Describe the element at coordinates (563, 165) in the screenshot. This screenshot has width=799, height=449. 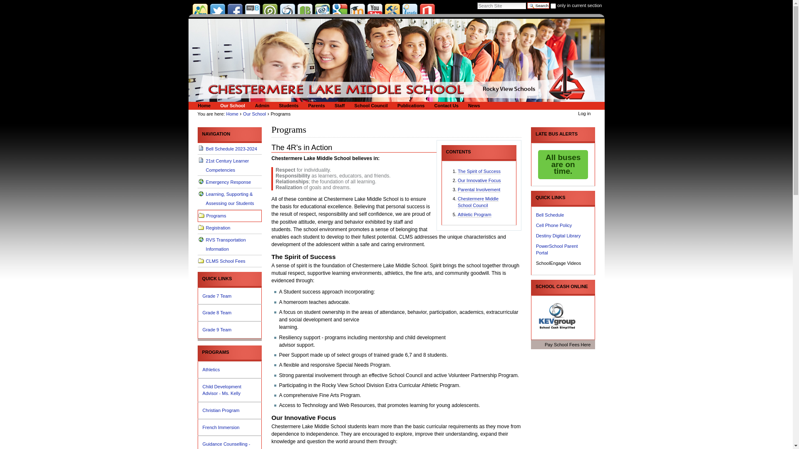
I see `All buses are on time.` at that location.